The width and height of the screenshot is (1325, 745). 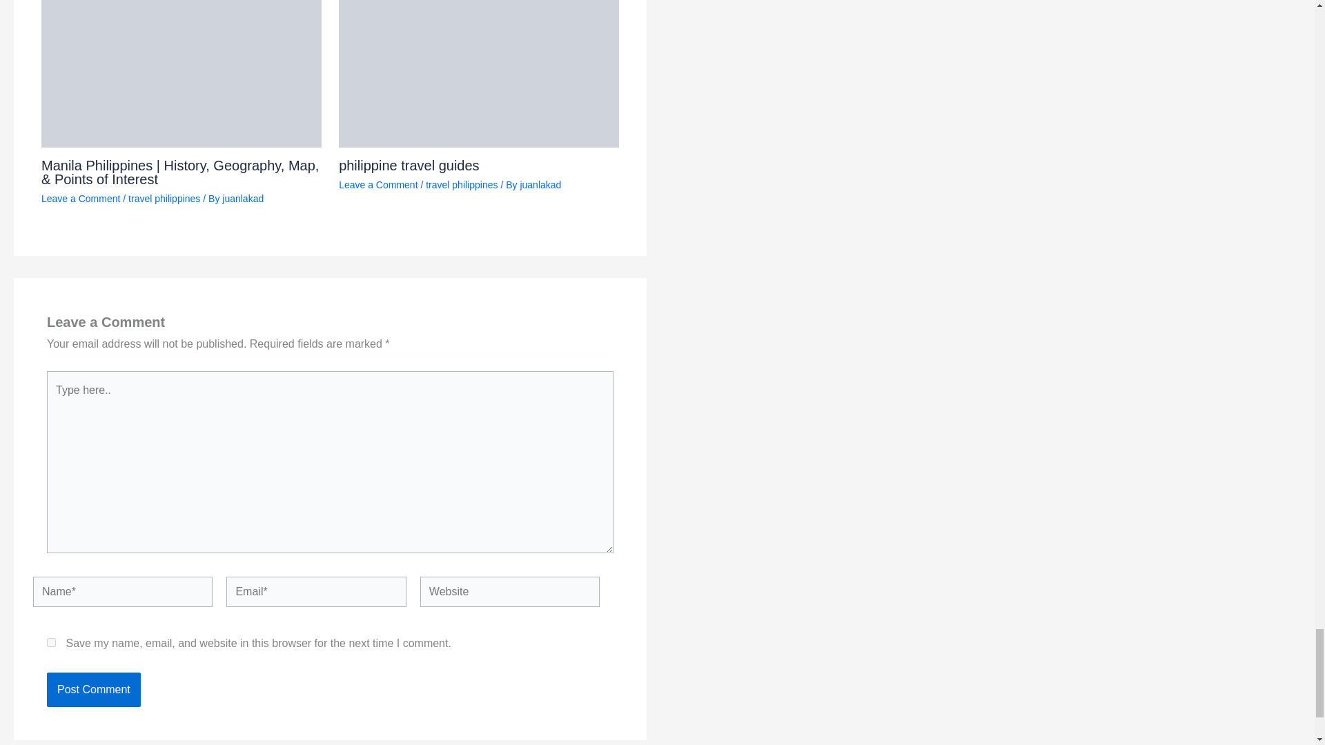 I want to click on travel philippines, so click(x=164, y=198).